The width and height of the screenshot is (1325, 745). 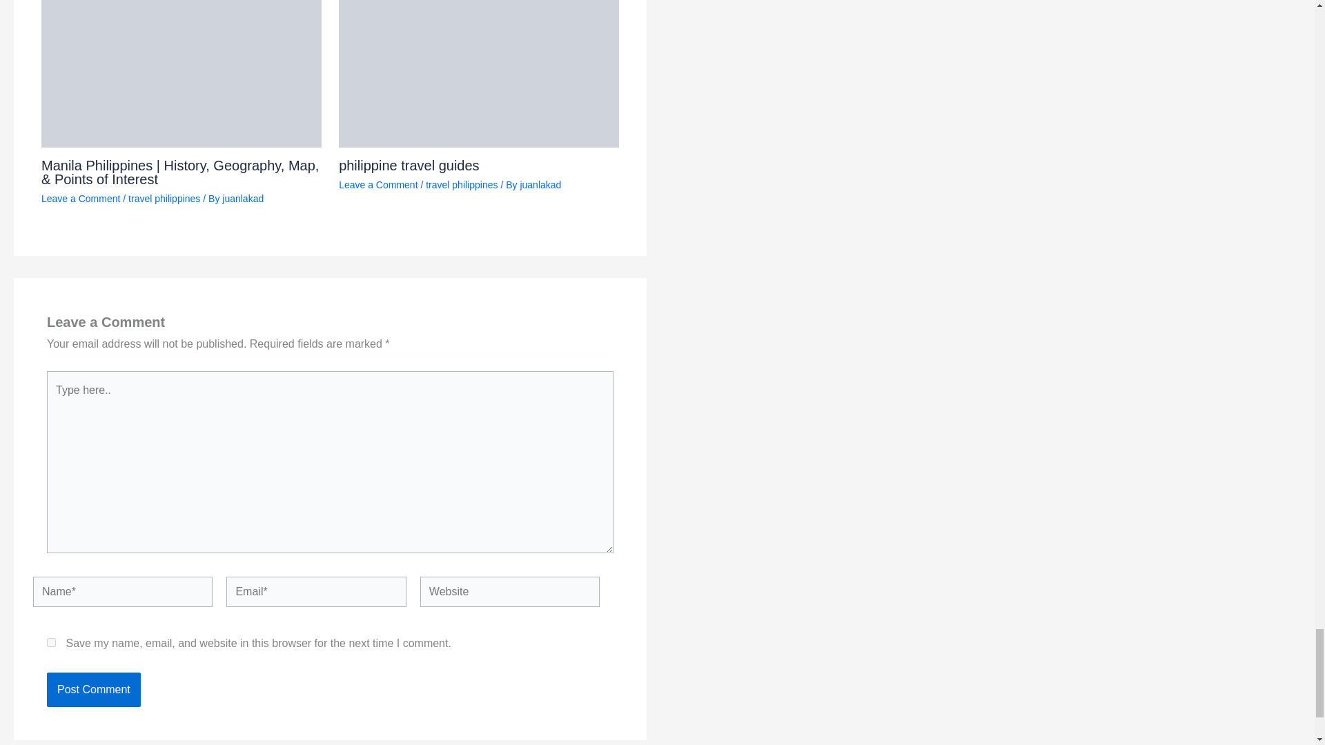 I want to click on travel philippines, so click(x=164, y=198).